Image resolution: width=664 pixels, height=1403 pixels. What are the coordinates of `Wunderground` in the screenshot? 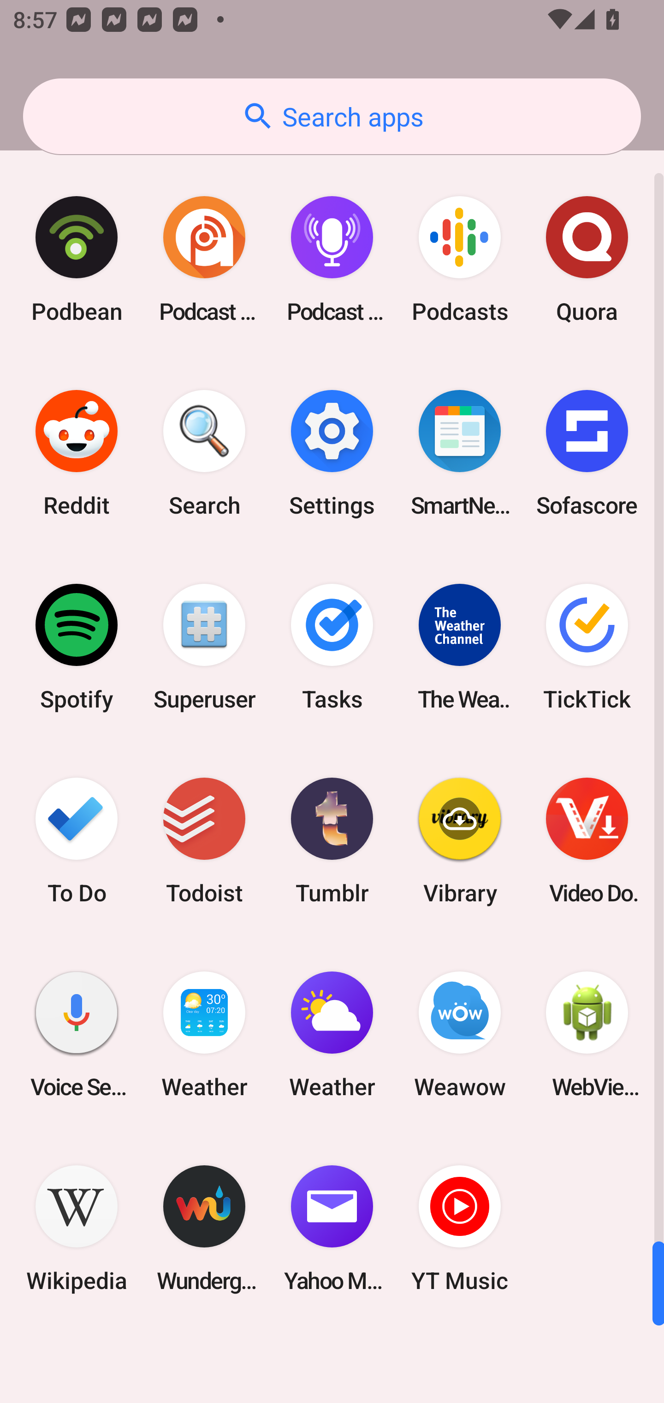 It's located at (204, 1229).